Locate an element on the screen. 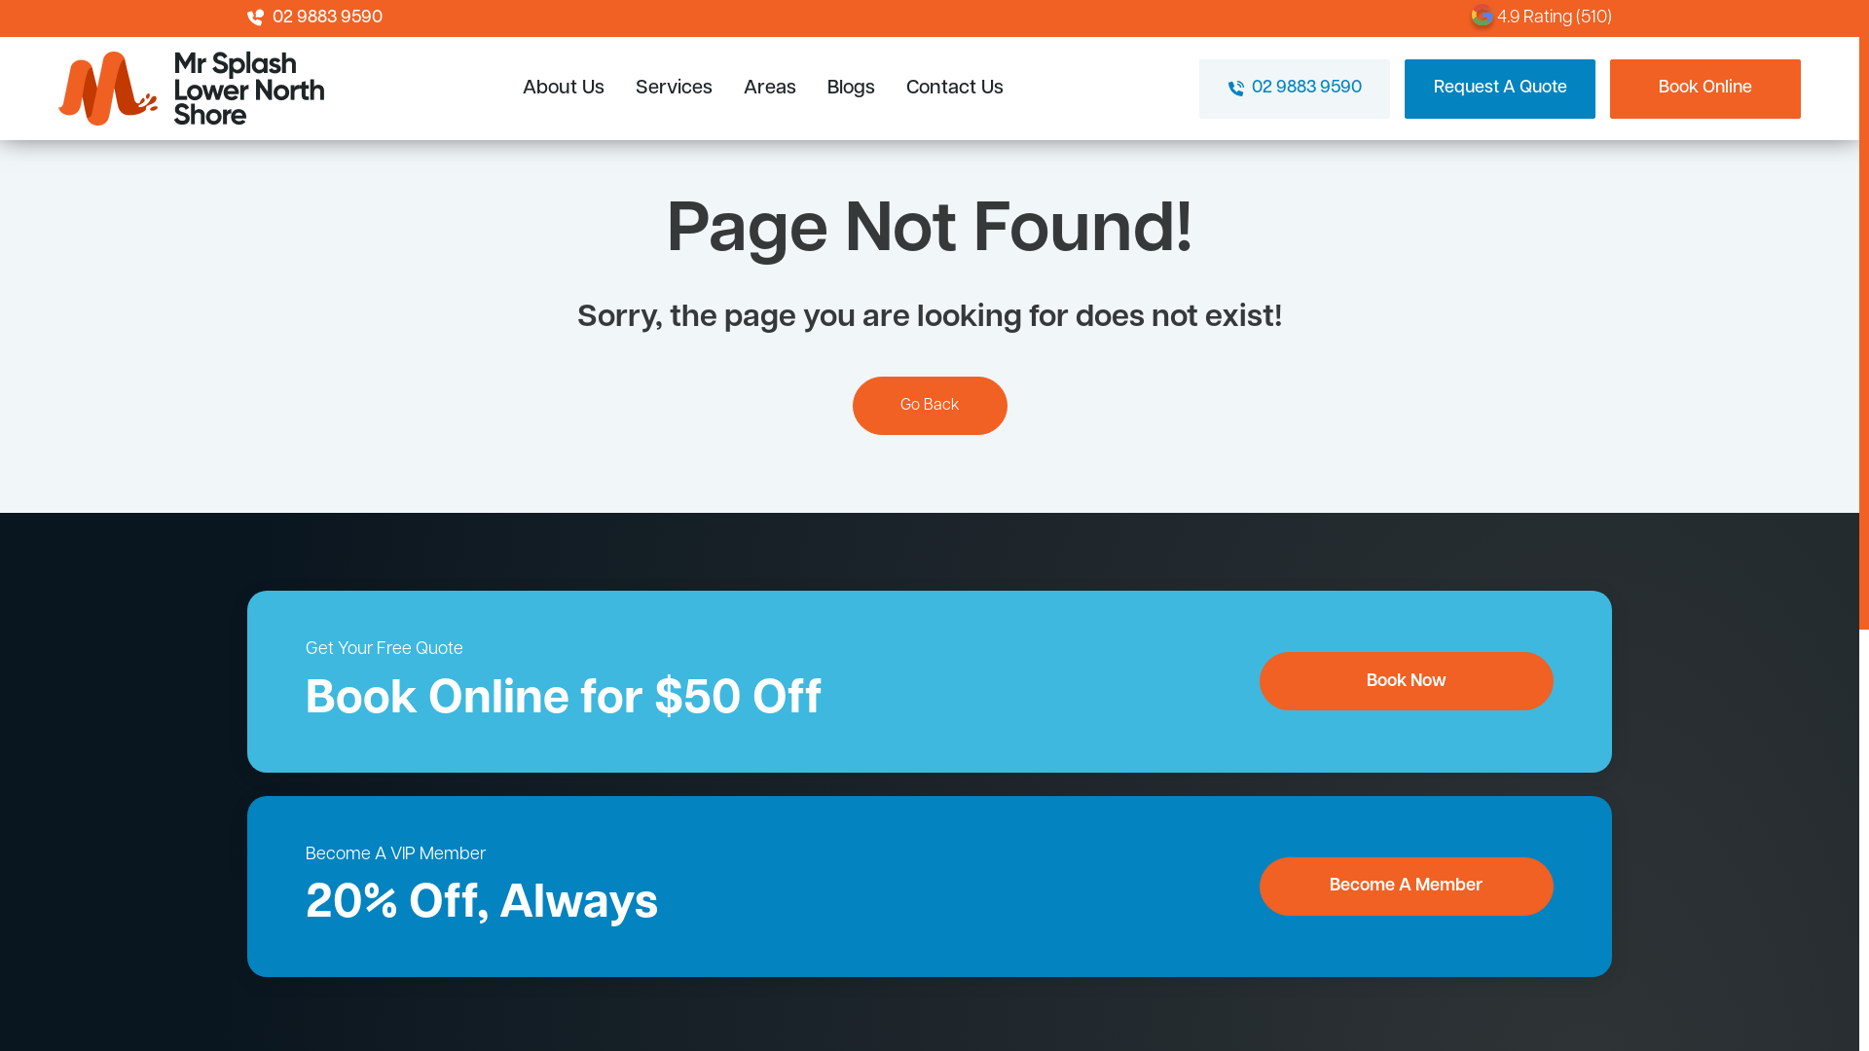  Contact Us is located at coordinates (954, 88).